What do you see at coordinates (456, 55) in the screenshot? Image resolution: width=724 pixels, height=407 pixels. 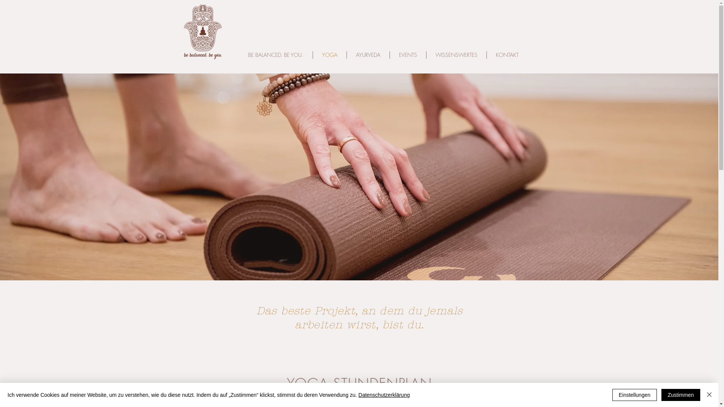 I see `WISSENSWERTES` at bounding box center [456, 55].